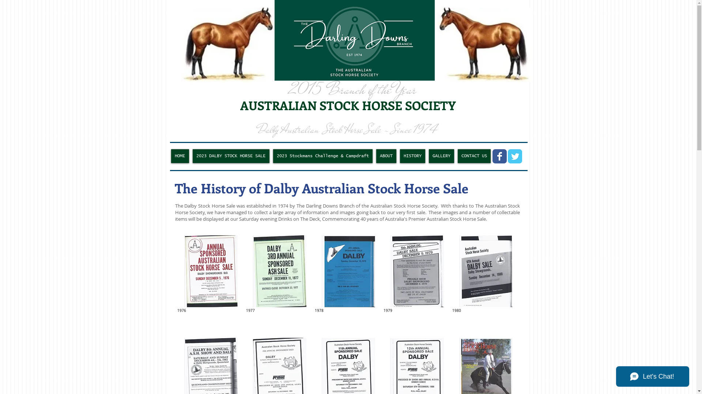 The height and width of the screenshot is (394, 702). I want to click on HISTORY, so click(412, 156).